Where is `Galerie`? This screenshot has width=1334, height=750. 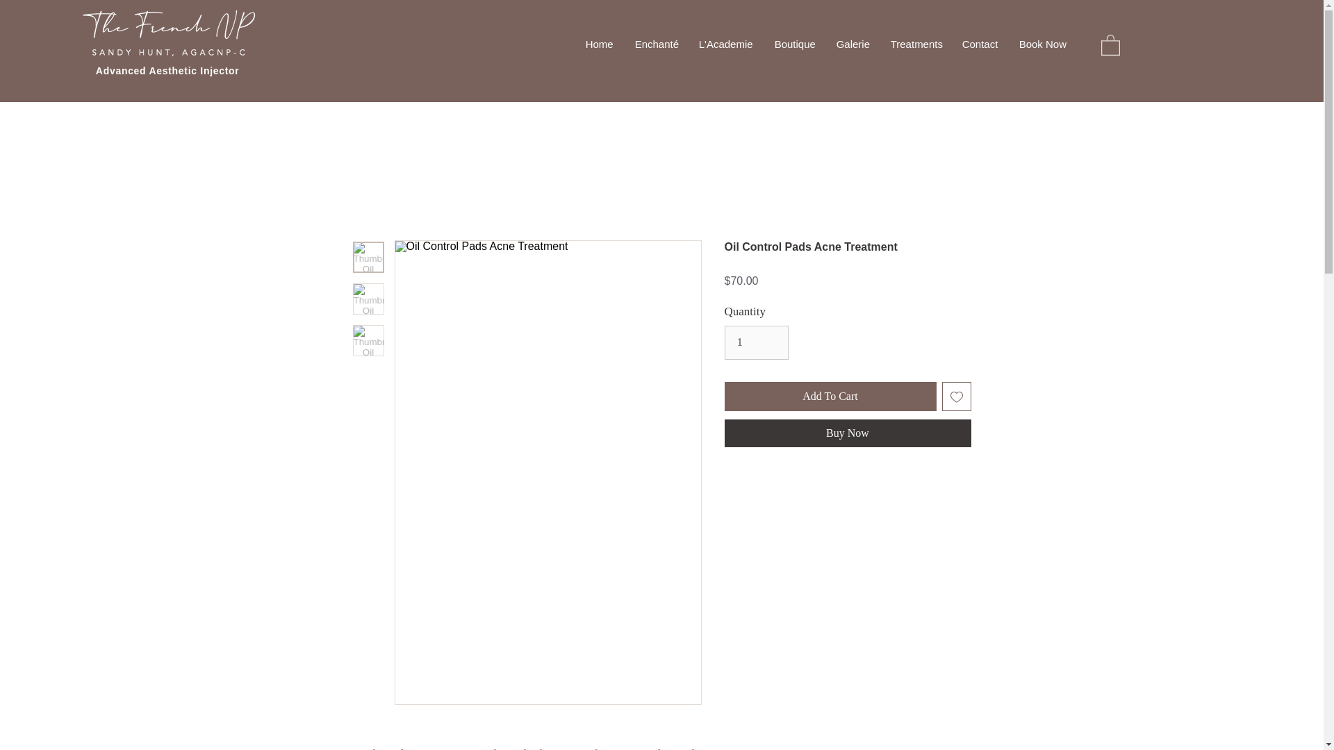
Galerie is located at coordinates (852, 44).